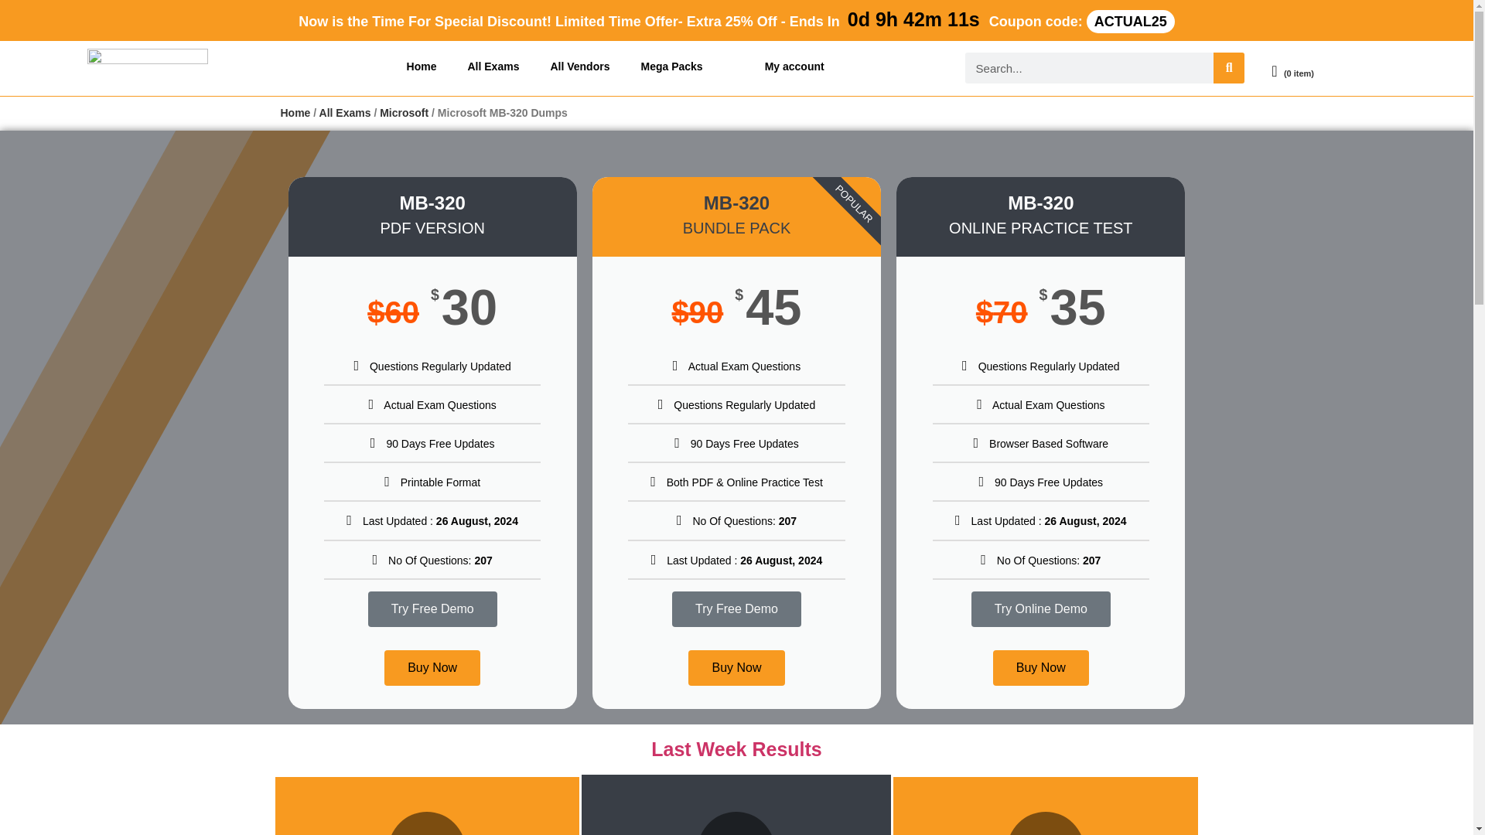 Image resolution: width=1485 pixels, height=835 pixels. Describe the element at coordinates (1089, 68) in the screenshot. I see `Search` at that location.